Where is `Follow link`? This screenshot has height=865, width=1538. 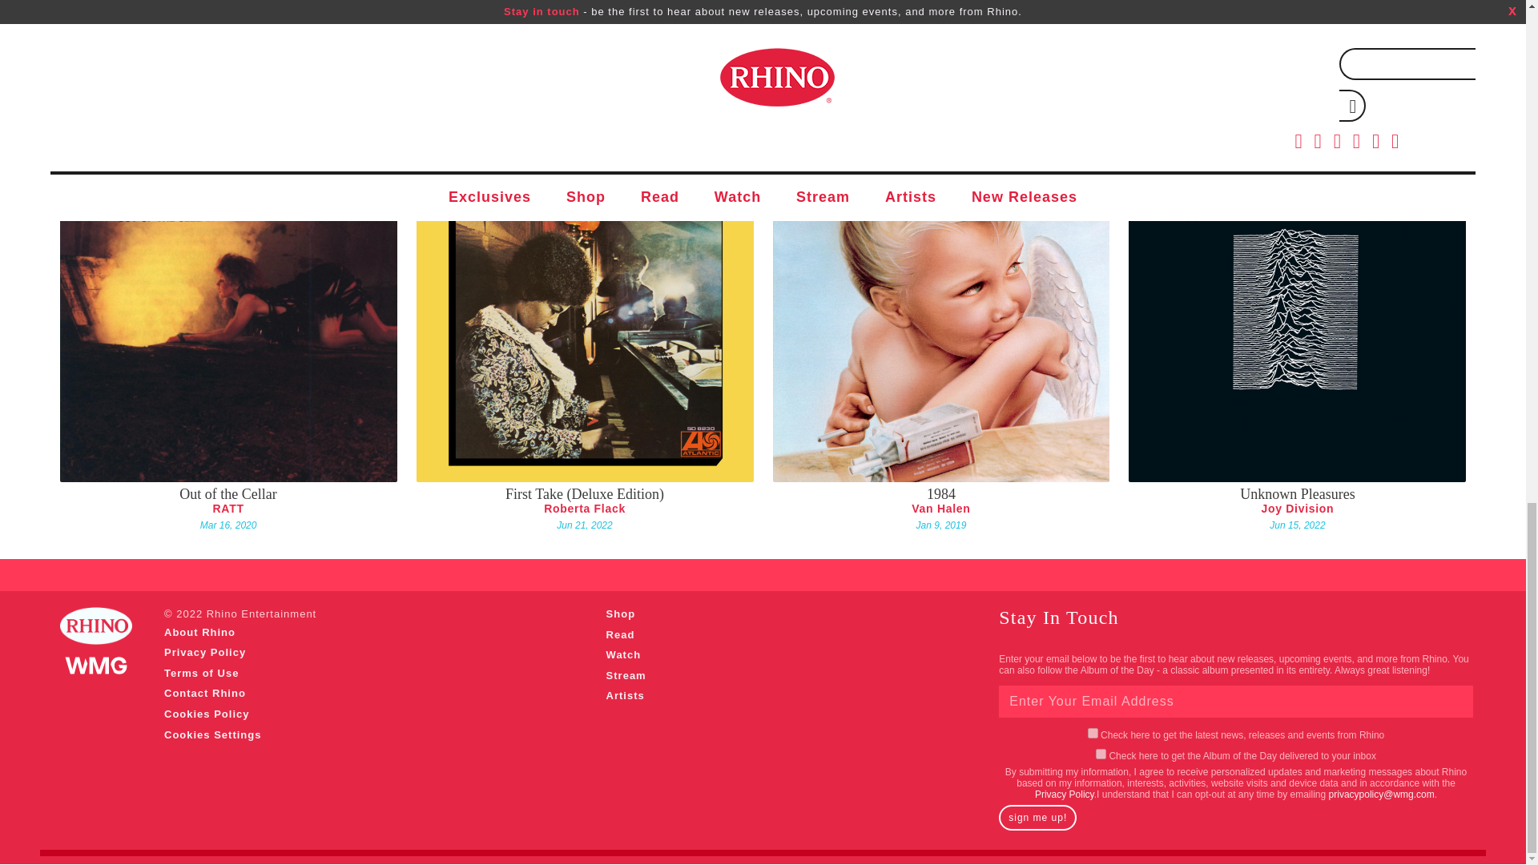 Follow link is located at coordinates (1064, 795).